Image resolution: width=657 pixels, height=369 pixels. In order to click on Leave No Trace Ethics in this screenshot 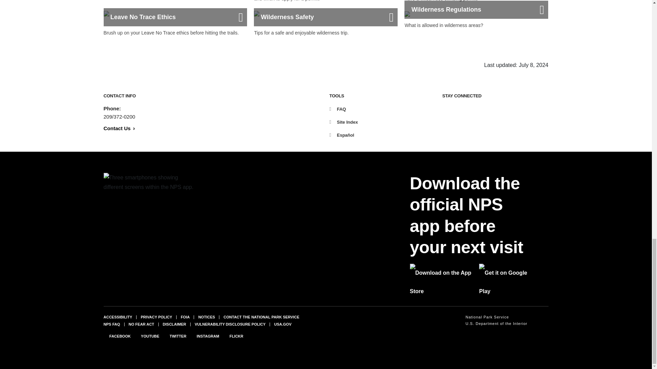, I will do `click(175, 18)`.